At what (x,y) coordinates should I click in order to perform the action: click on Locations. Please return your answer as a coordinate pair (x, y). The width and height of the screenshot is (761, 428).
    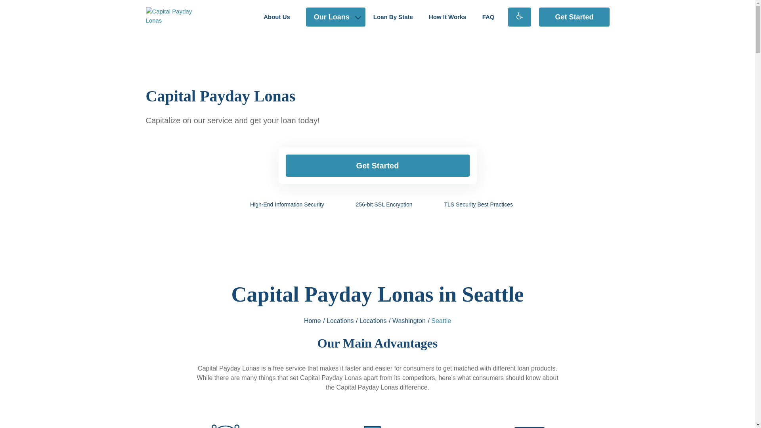
    Looking at the image, I should click on (340, 321).